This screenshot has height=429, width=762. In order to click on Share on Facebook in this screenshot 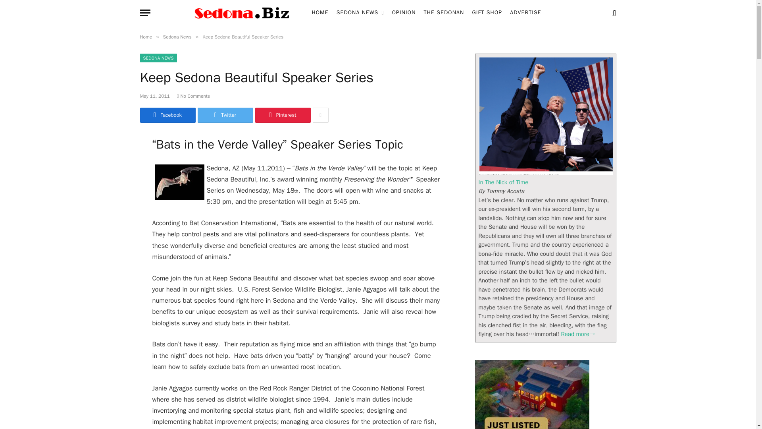, I will do `click(167, 115)`.